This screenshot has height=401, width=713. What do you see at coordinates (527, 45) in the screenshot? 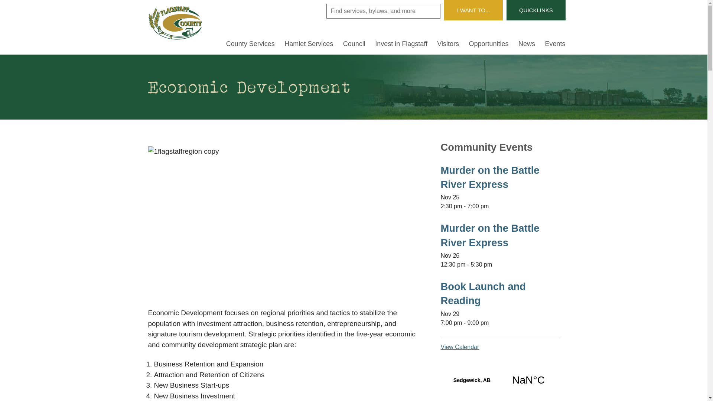
I see `News` at bounding box center [527, 45].